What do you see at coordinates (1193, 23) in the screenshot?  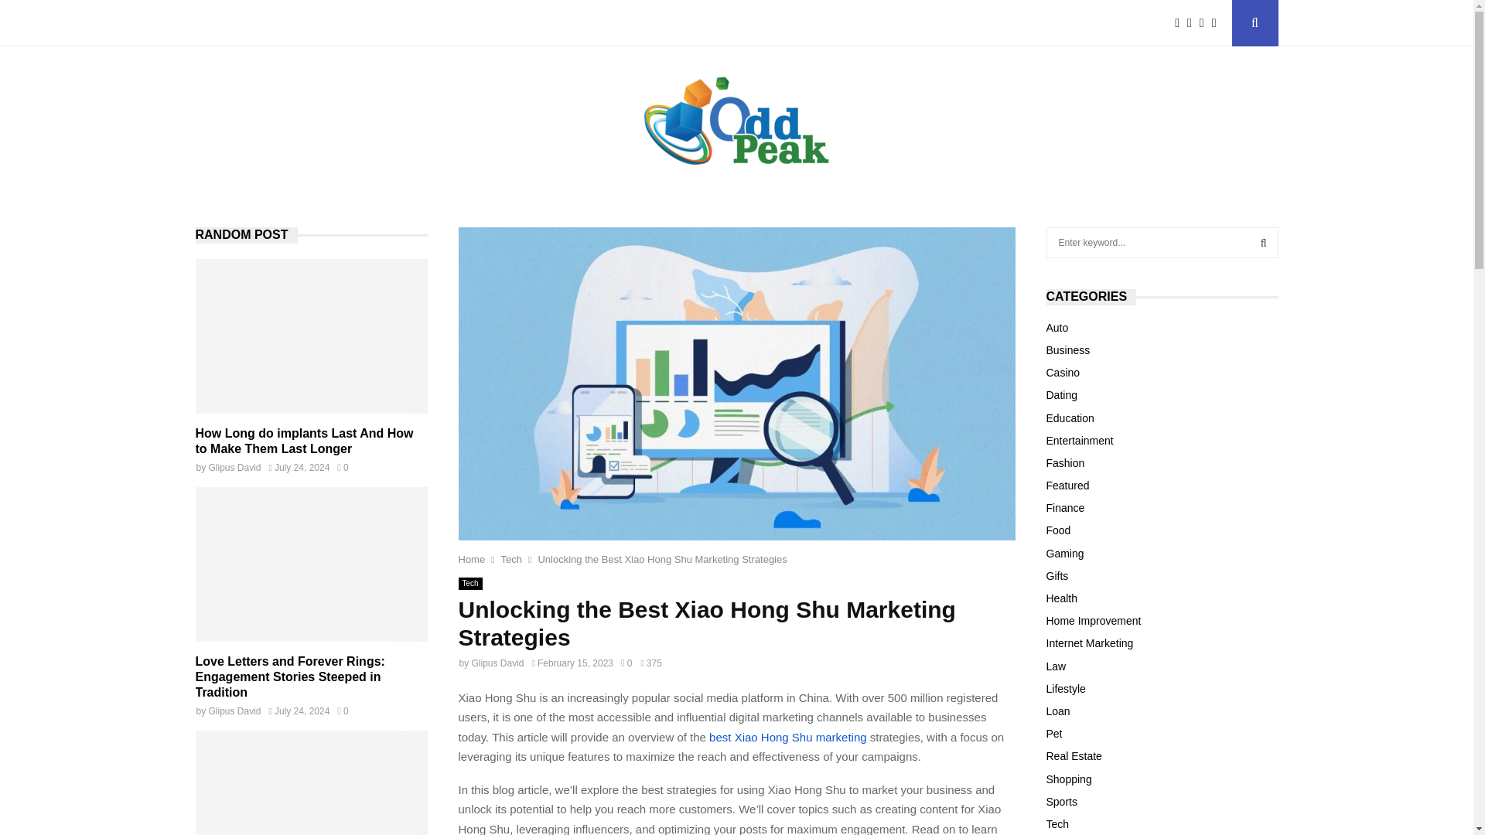 I see `Twitter` at bounding box center [1193, 23].